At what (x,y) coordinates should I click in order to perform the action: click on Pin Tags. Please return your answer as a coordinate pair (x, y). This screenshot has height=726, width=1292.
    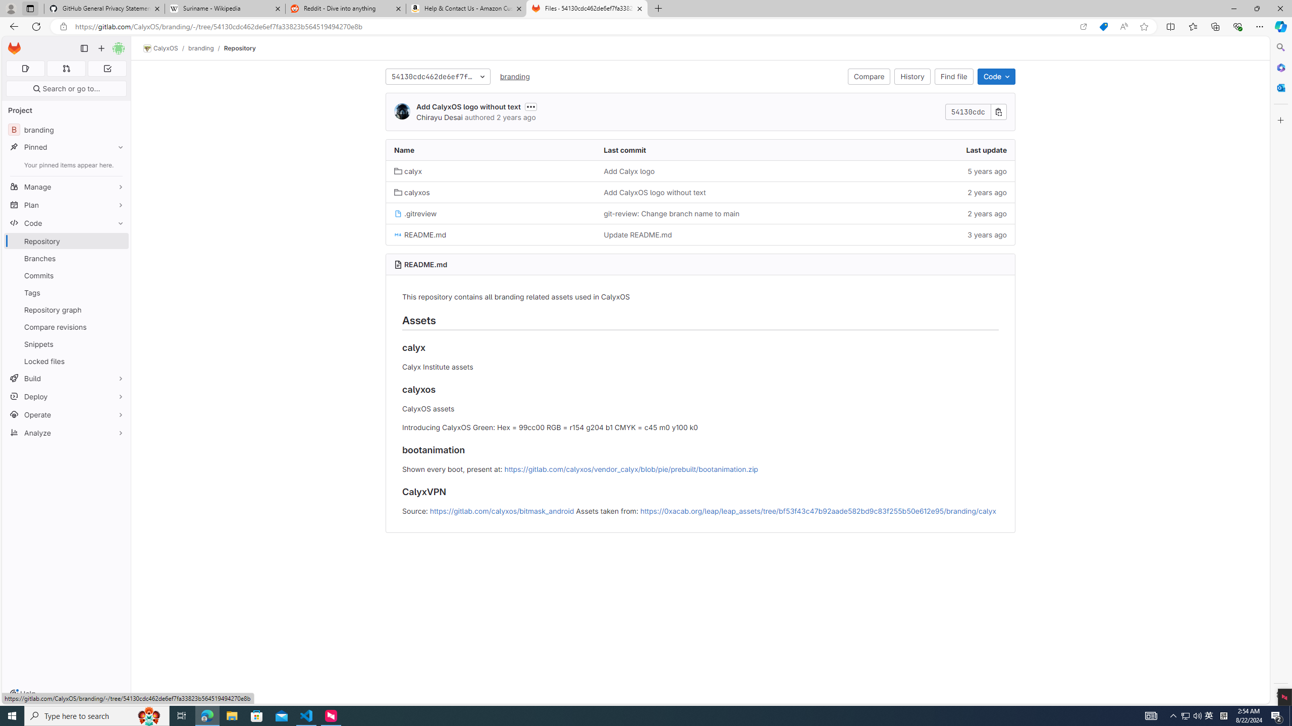
    Looking at the image, I should click on (118, 292).